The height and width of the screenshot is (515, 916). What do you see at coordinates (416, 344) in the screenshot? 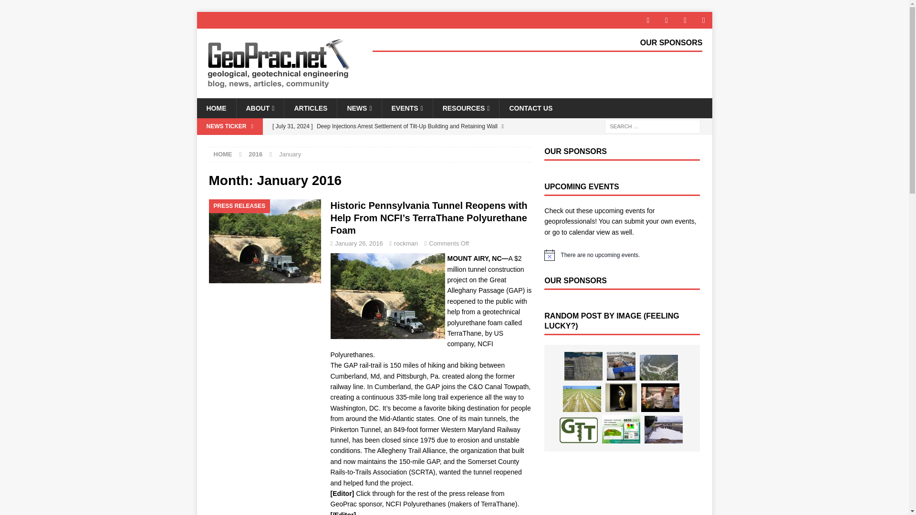
I see `TerraThane, by US company, NCFI Polyurethanes` at bounding box center [416, 344].